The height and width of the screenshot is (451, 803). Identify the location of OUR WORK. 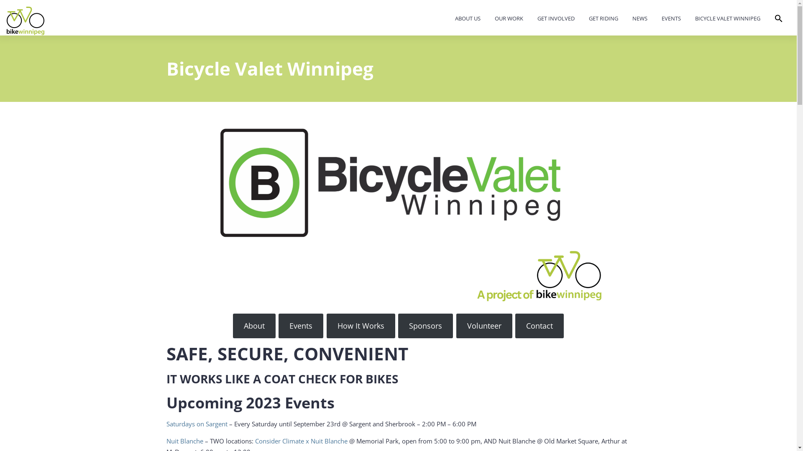
(509, 19).